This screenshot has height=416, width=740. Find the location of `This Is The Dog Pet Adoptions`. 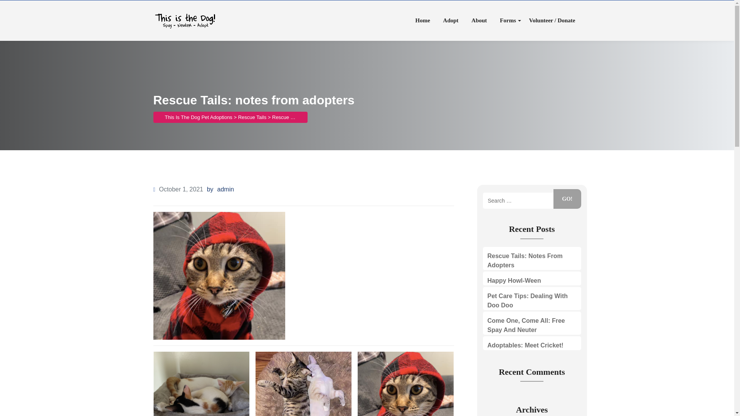

This Is The Dog Pet Adoptions is located at coordinates (198, 117).